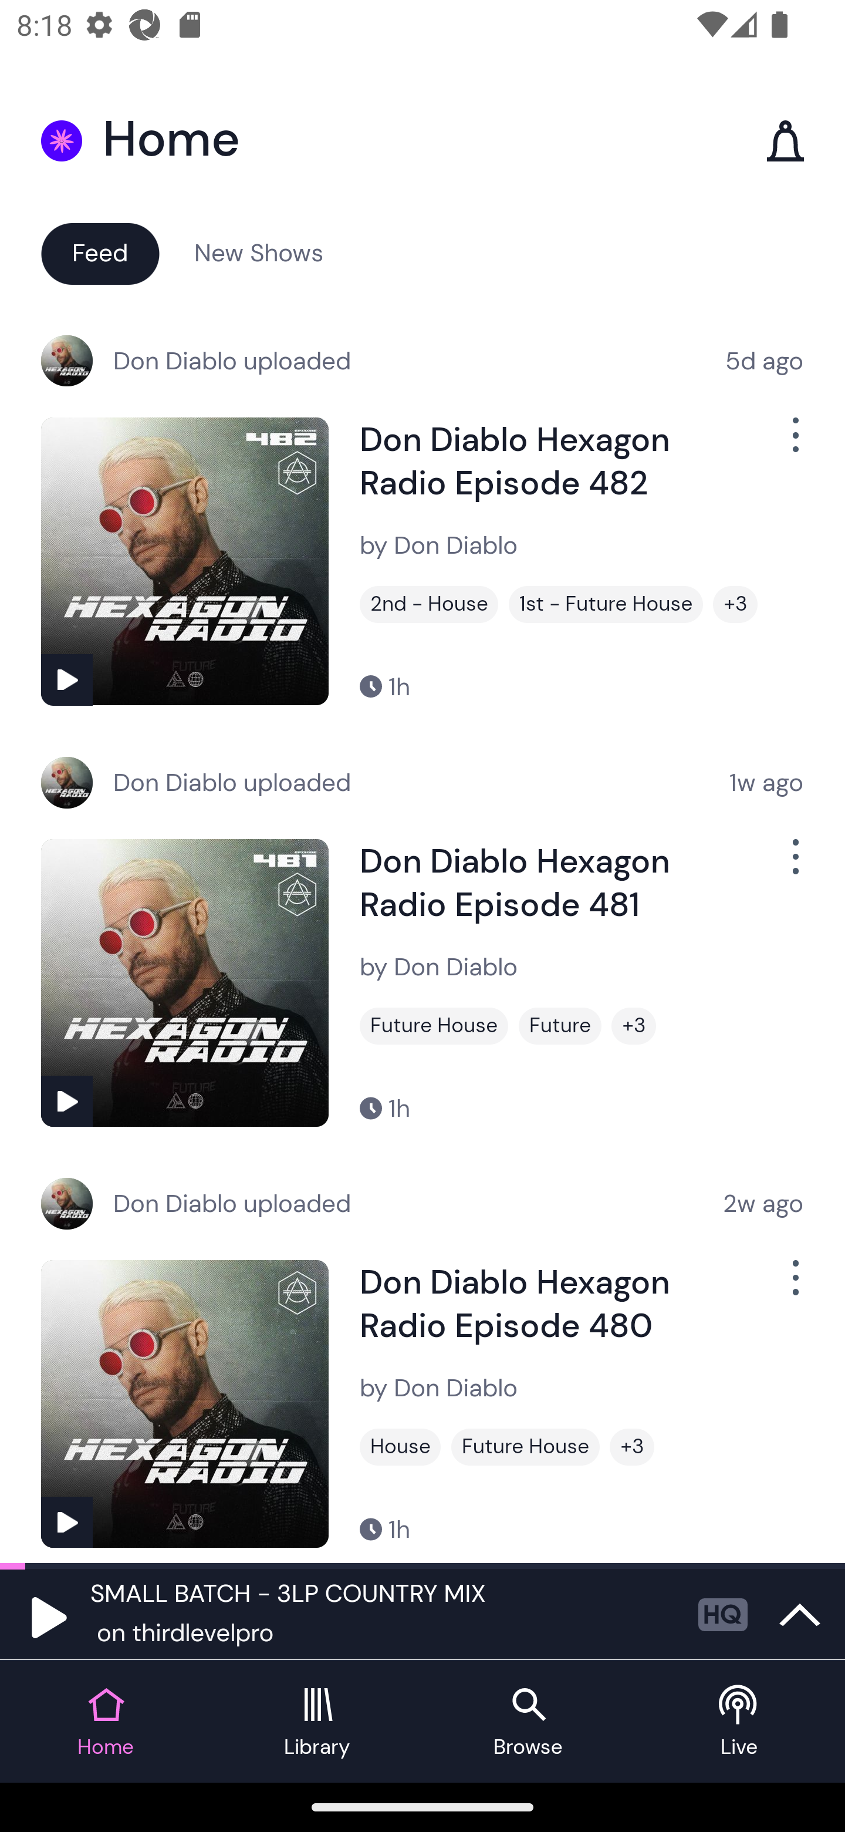 Image resolution: width=845 pixels, height=1832 pixels. Describe the element at coordinates (560, 1026) in the screenshot. I see `Future` at that location.